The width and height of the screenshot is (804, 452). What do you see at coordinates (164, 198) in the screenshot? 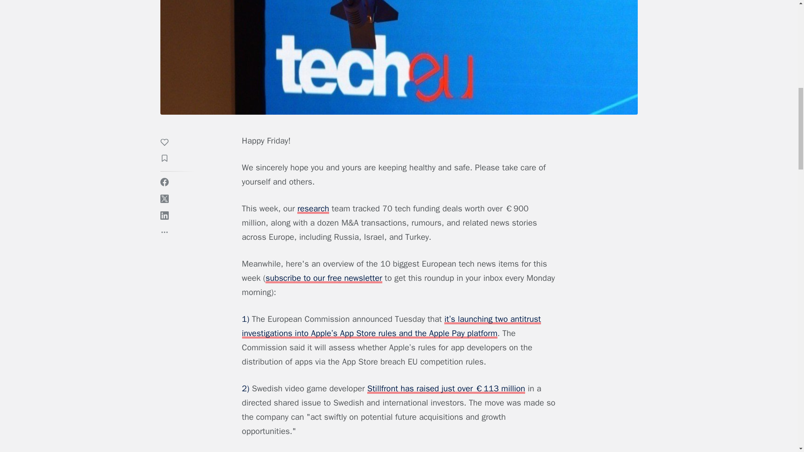
I see `Share on Twitter` at bounding box center [164, 198].